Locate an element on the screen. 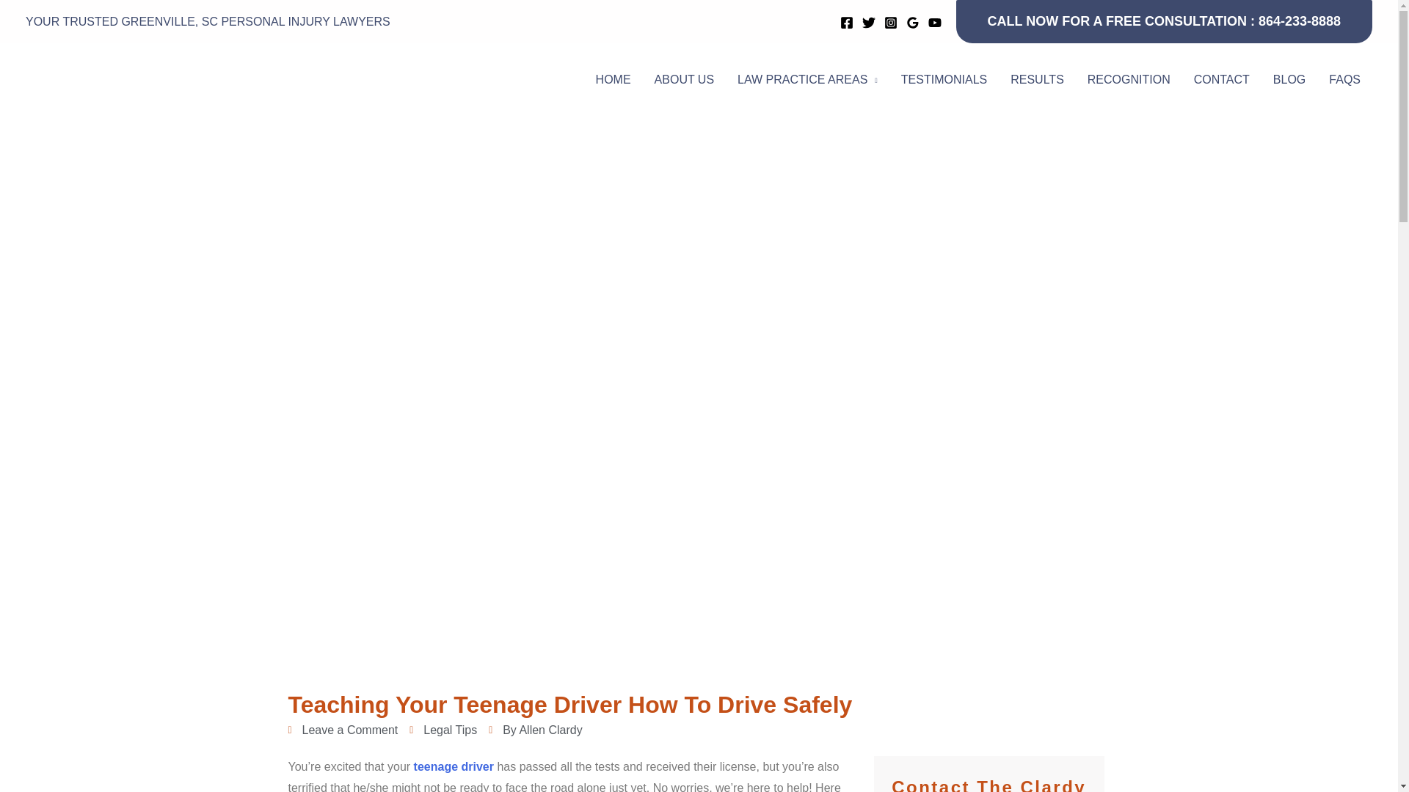 Image resolution: width=1409 pixels, height=792 pixels. RECOGNITION is located at coordinates (1129, 79).